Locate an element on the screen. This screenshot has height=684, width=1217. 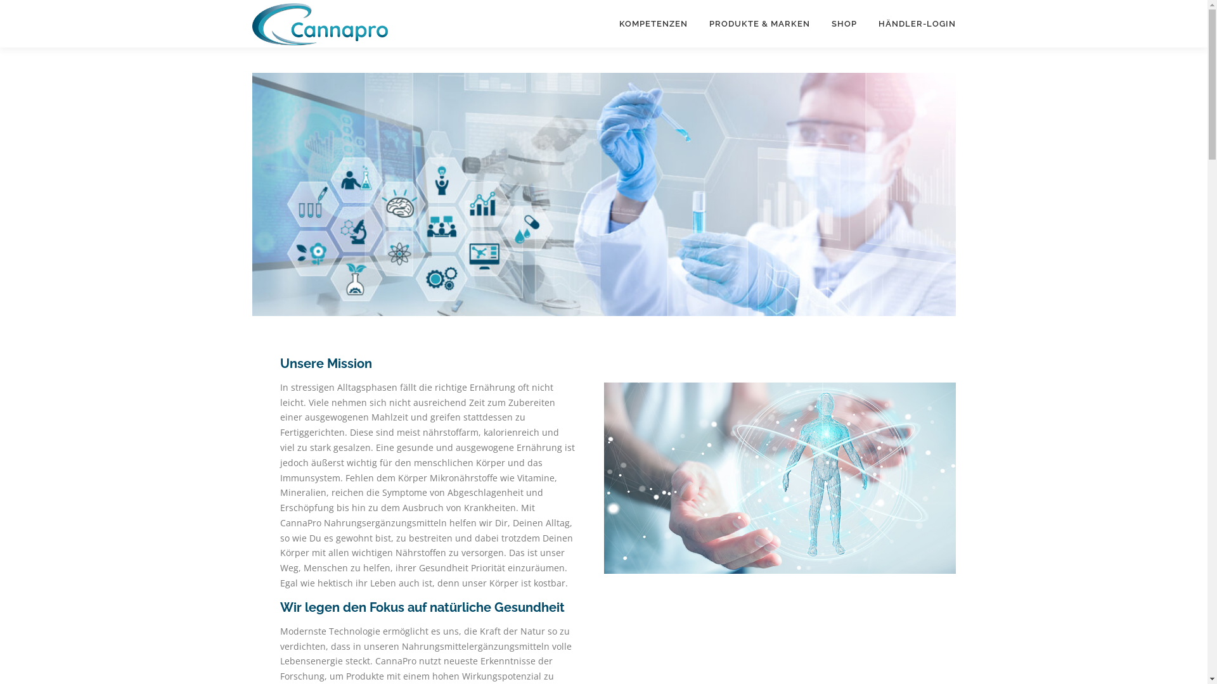
KOMPETENZEN is located at coordinates (654, 24).